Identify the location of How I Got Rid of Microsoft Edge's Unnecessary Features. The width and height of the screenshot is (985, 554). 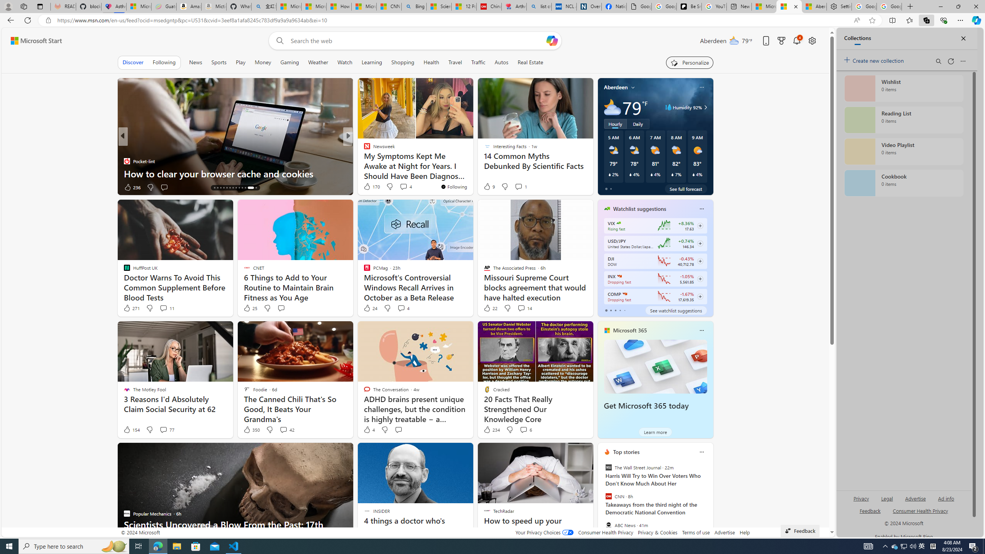
(339, 7).